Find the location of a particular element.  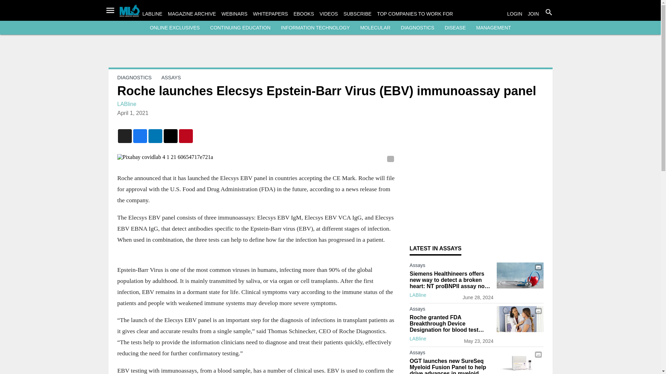

Pixabay covidlab 4 1 21 60654717e721a is located at coordinates (256, 157).